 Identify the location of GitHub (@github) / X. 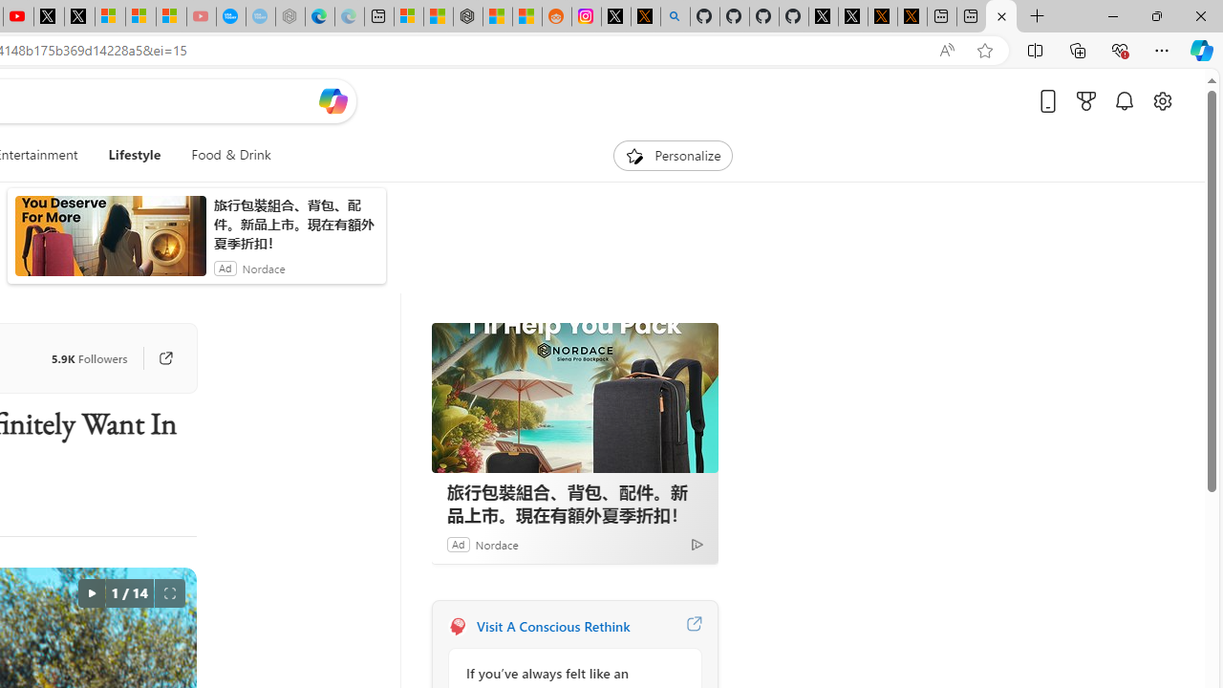
(824, 17).